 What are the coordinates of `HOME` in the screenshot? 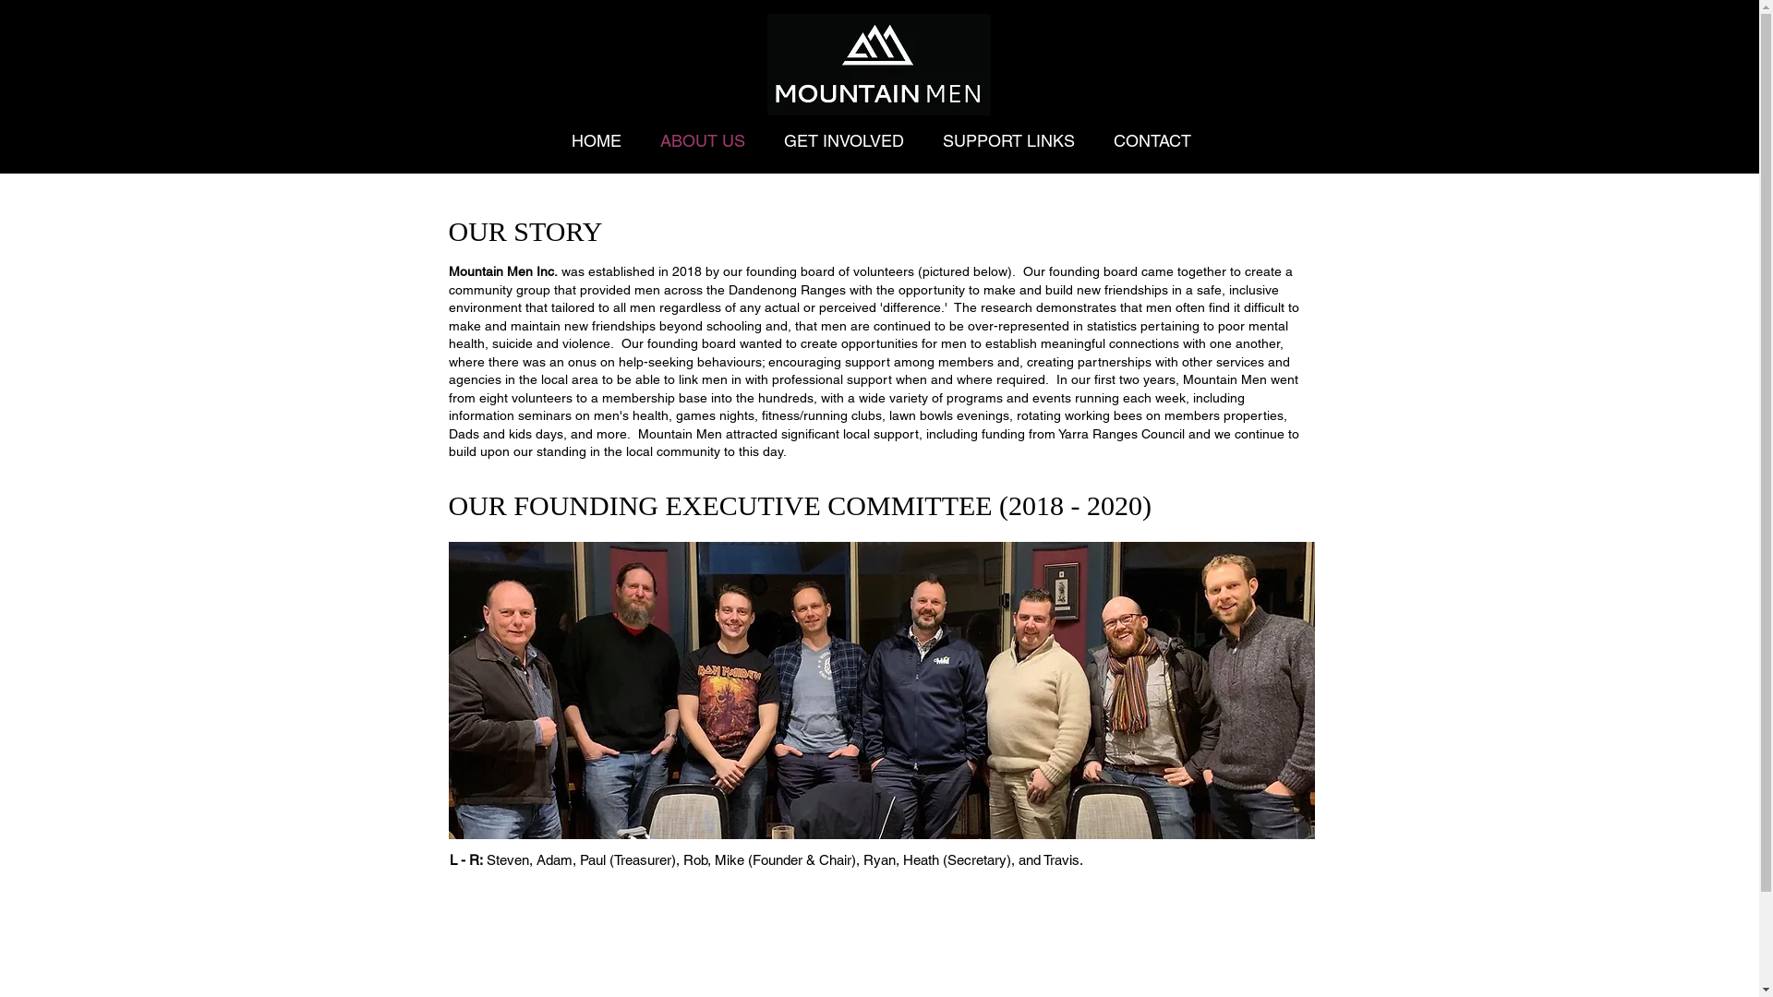 It's located at (597, 140).